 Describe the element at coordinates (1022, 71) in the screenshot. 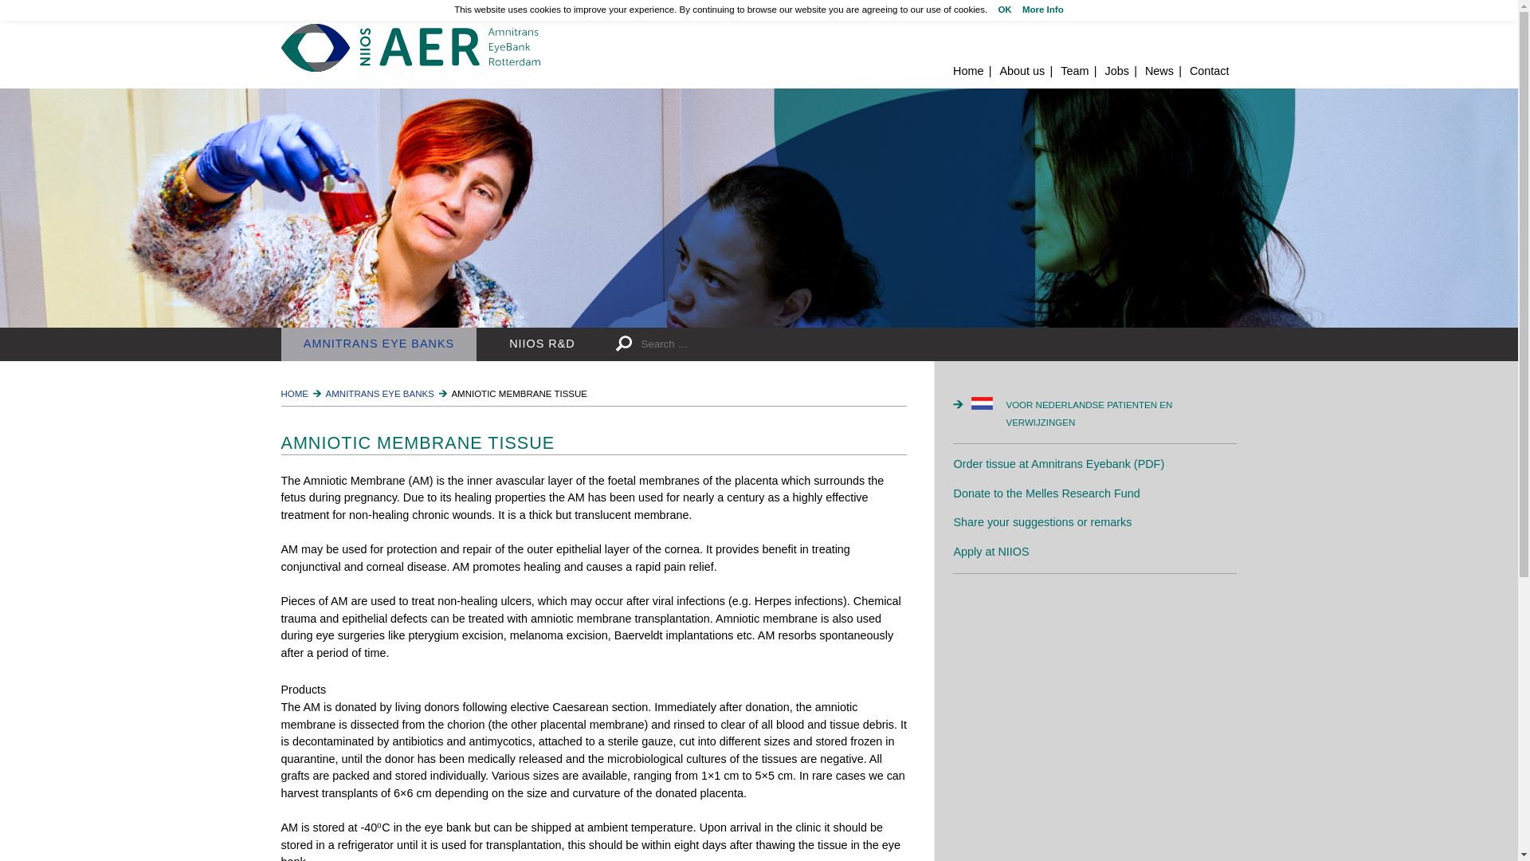

I see `About us` at that location.